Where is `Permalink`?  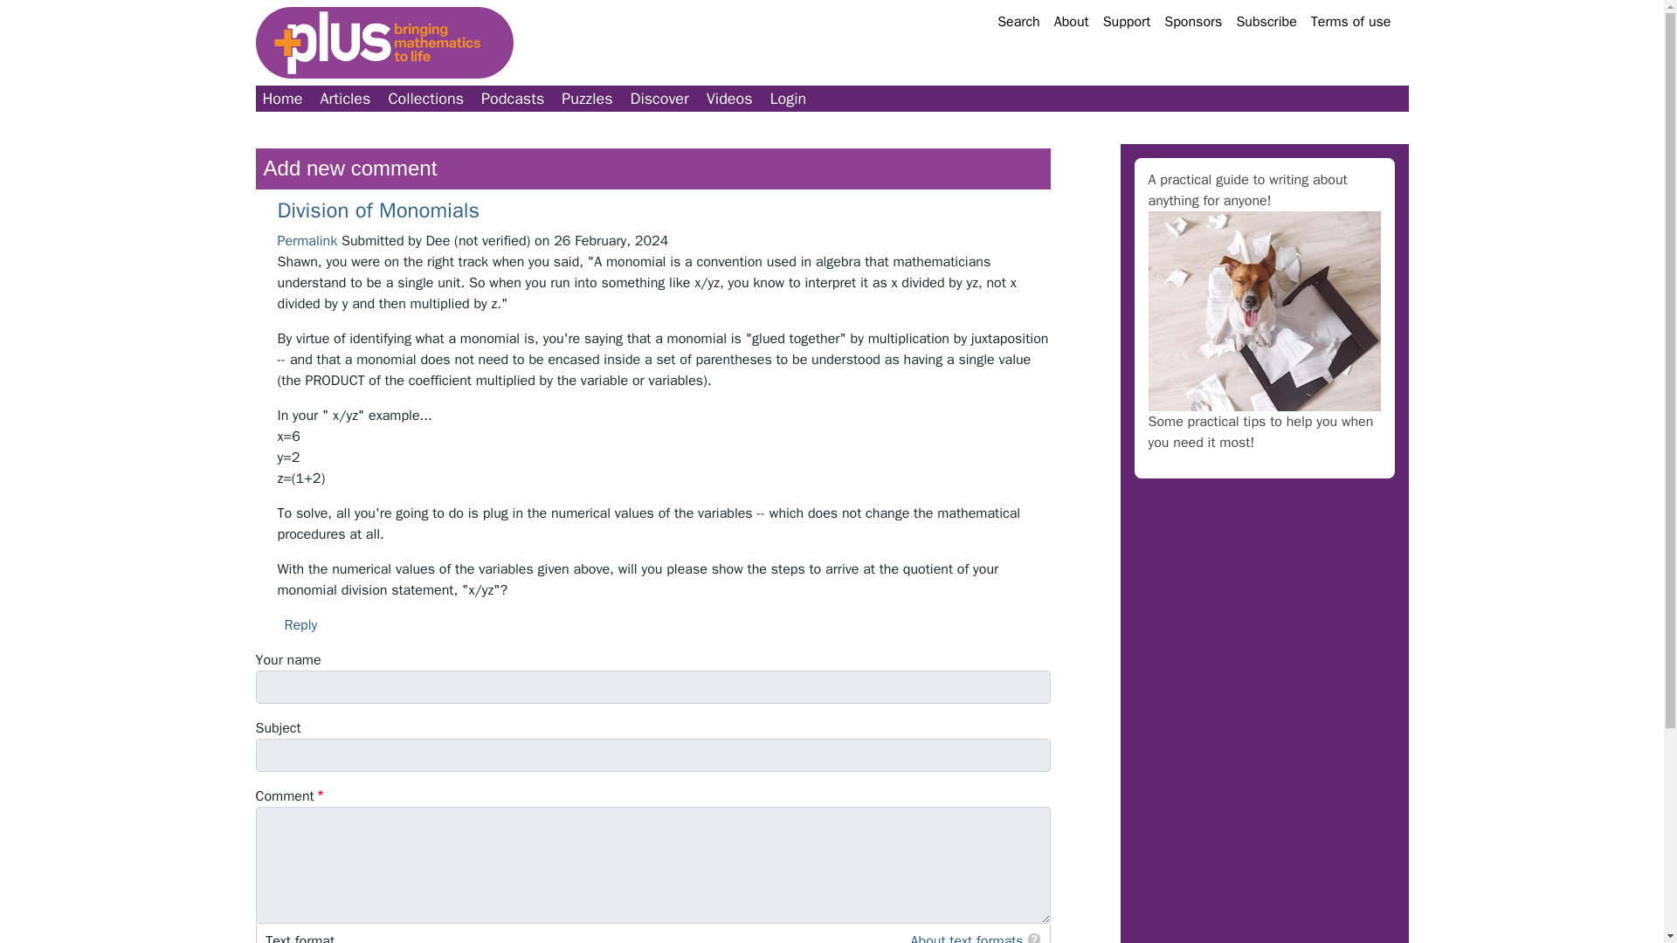
Permalink is located at coordinates (307, 241).